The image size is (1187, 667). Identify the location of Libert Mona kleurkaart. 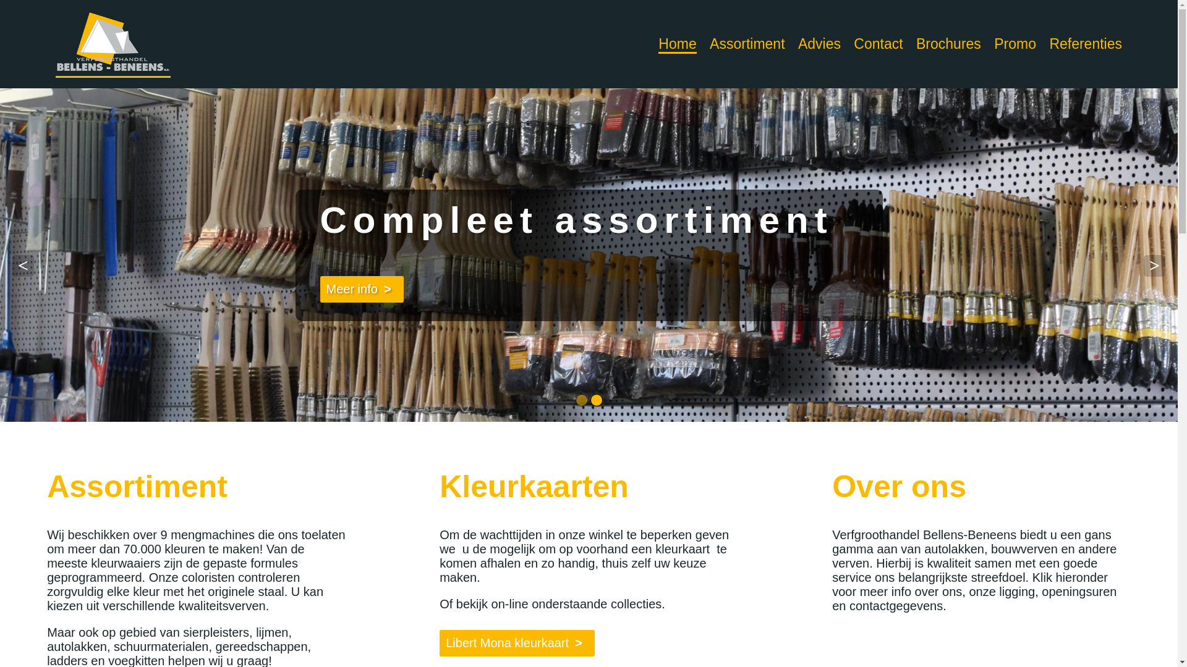
(517, 644).